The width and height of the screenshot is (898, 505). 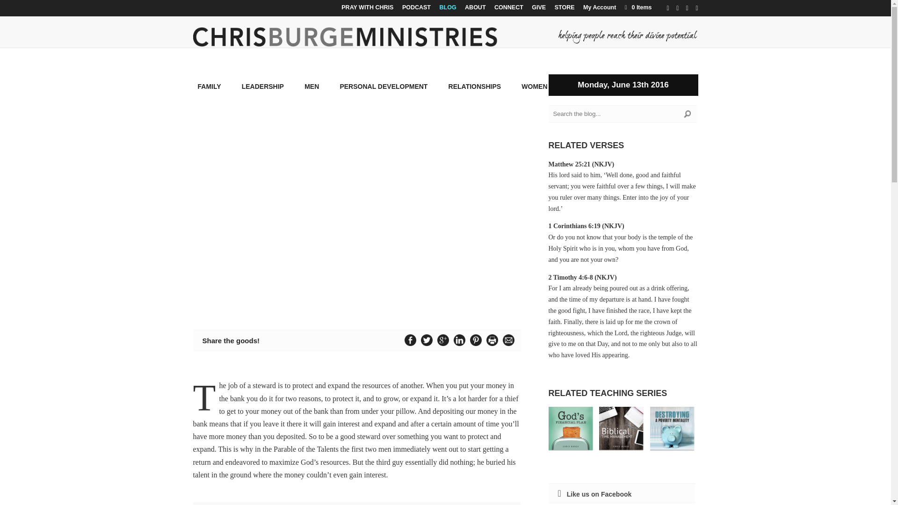 I want to click on FAMILY, so click(x=209, y=94).